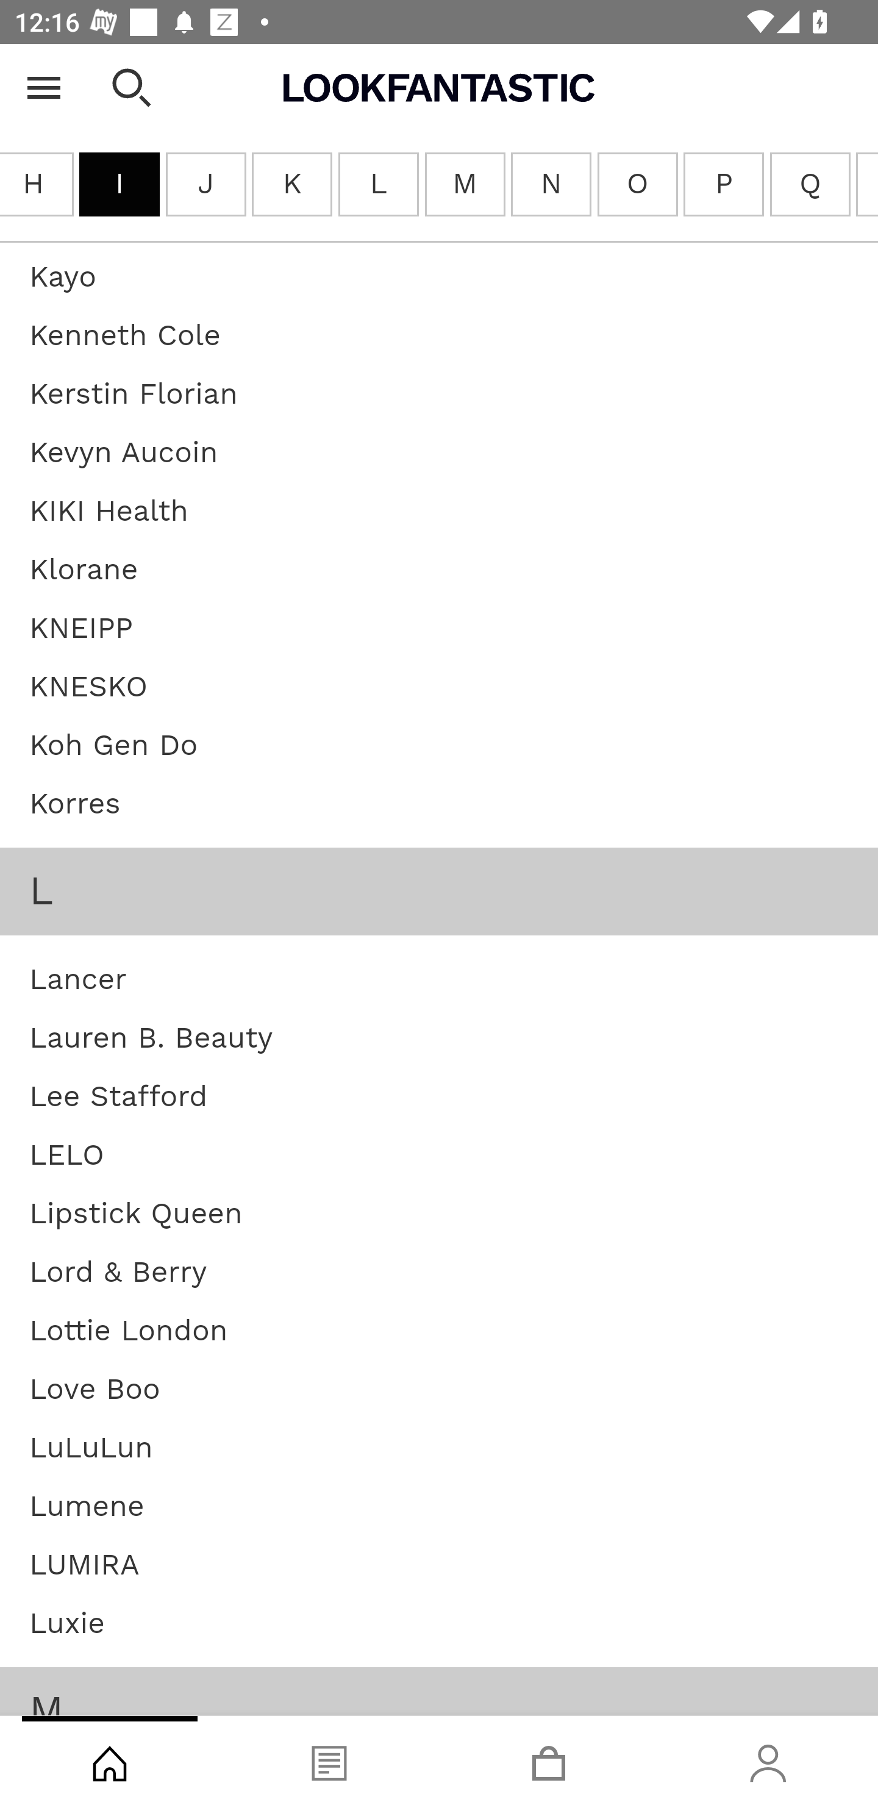 Image resolution: width=878 pixels, height=1805 pixels. Describe the element at coordinates (135, 1215) in the screenshot. I see `Lipstick Queen` at that location.